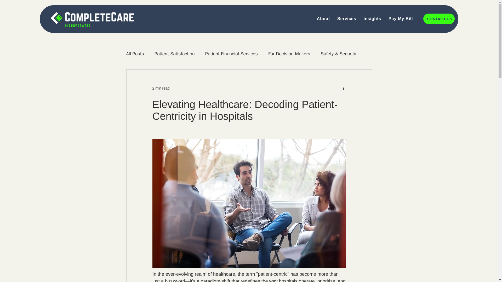 Image resolution: width=502 pixels, height=282 pixels. I want to click on Patient Satisfaction, so click(175, 54).